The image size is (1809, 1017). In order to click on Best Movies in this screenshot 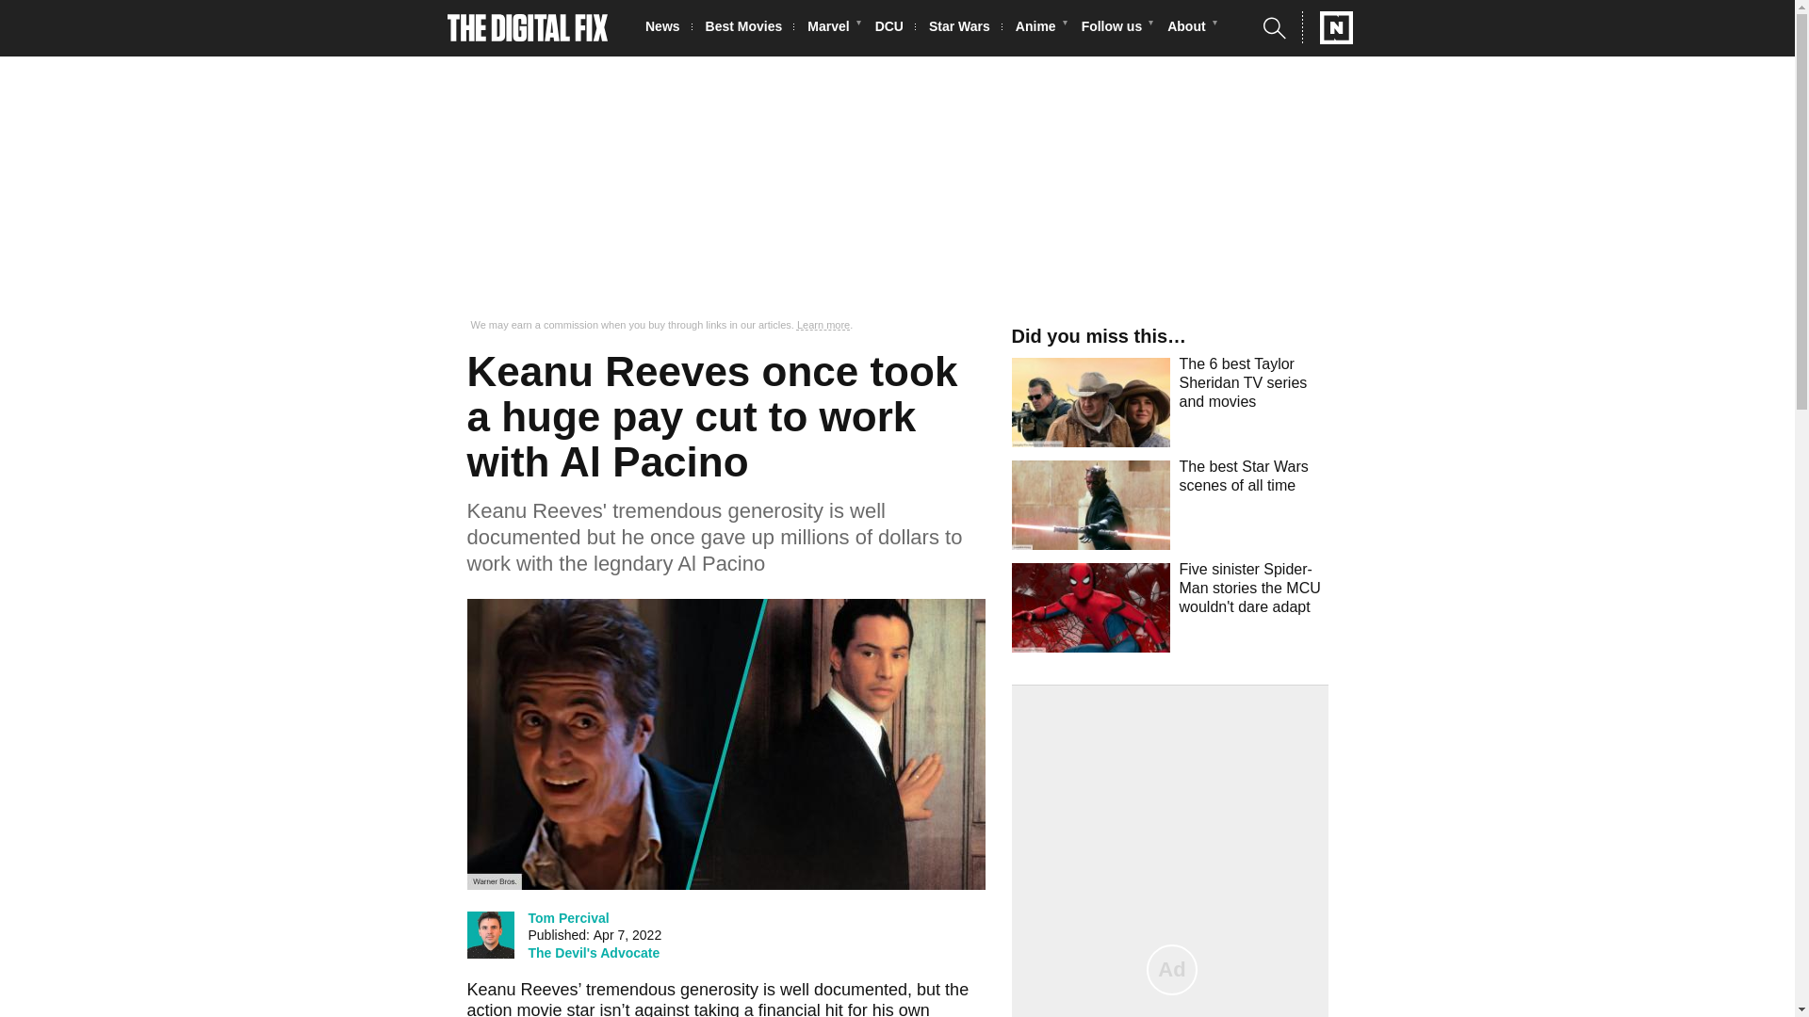, I will do `click(749, 28)`.